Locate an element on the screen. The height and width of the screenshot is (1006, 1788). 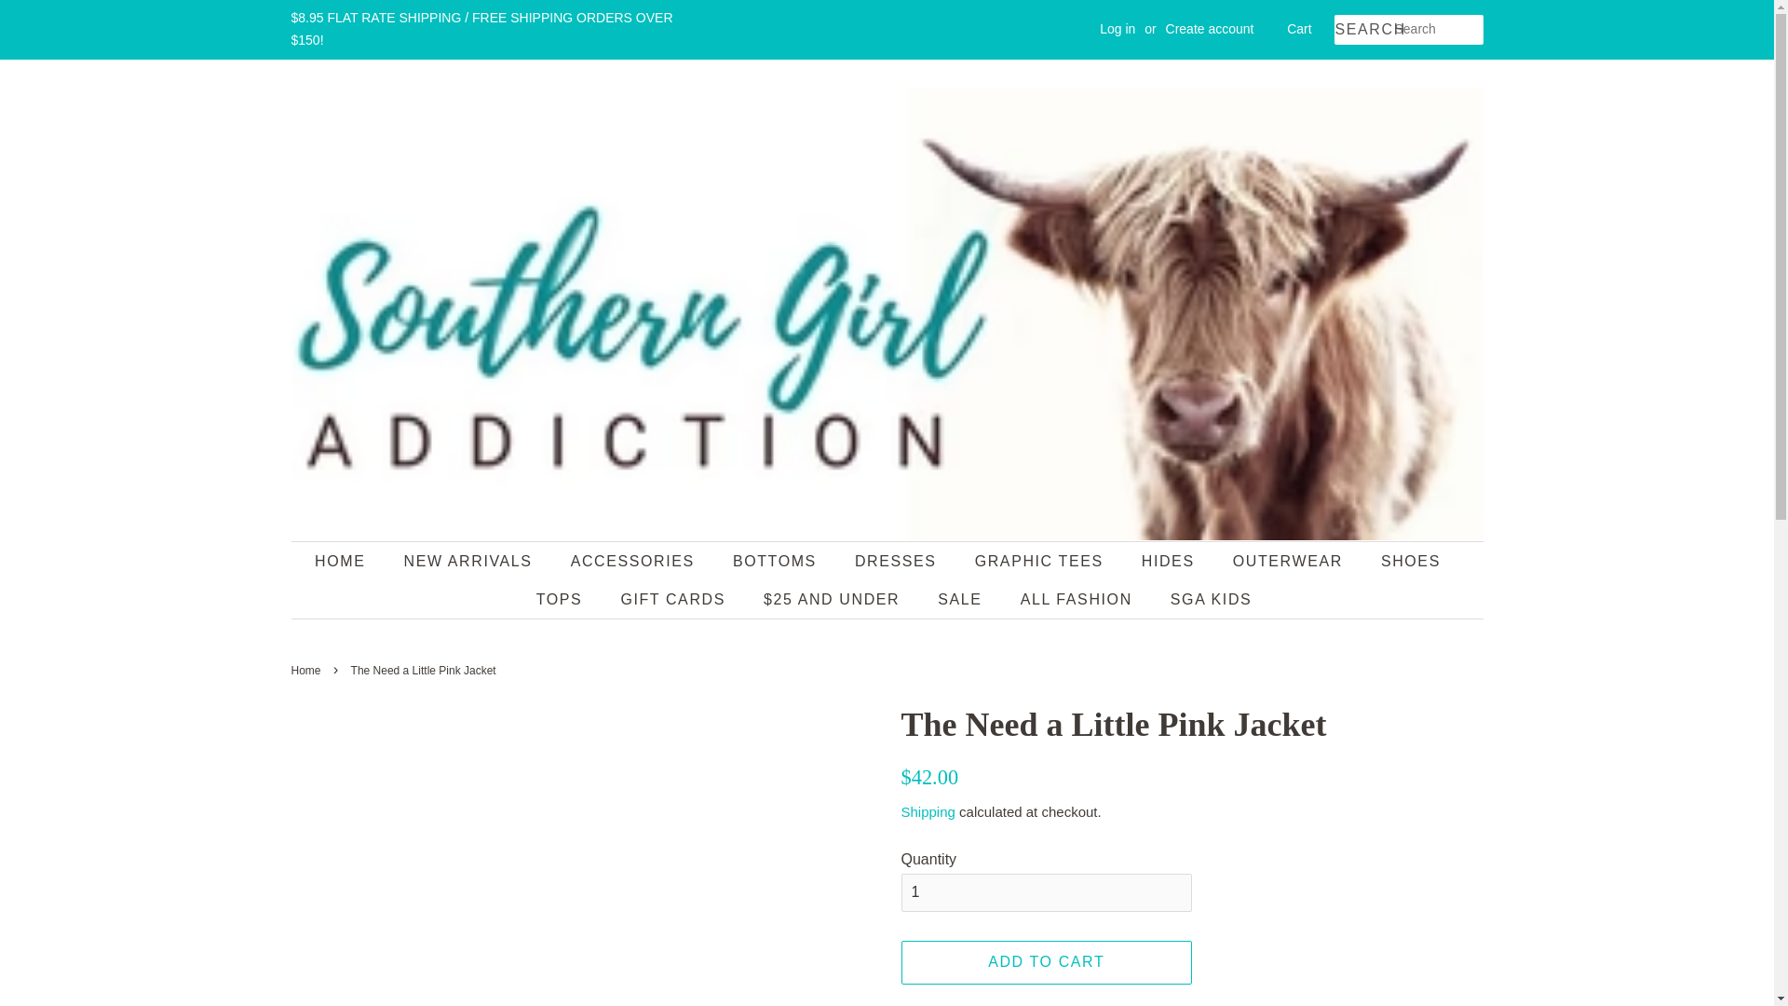
Cart is located at coordinates (1298, 30).